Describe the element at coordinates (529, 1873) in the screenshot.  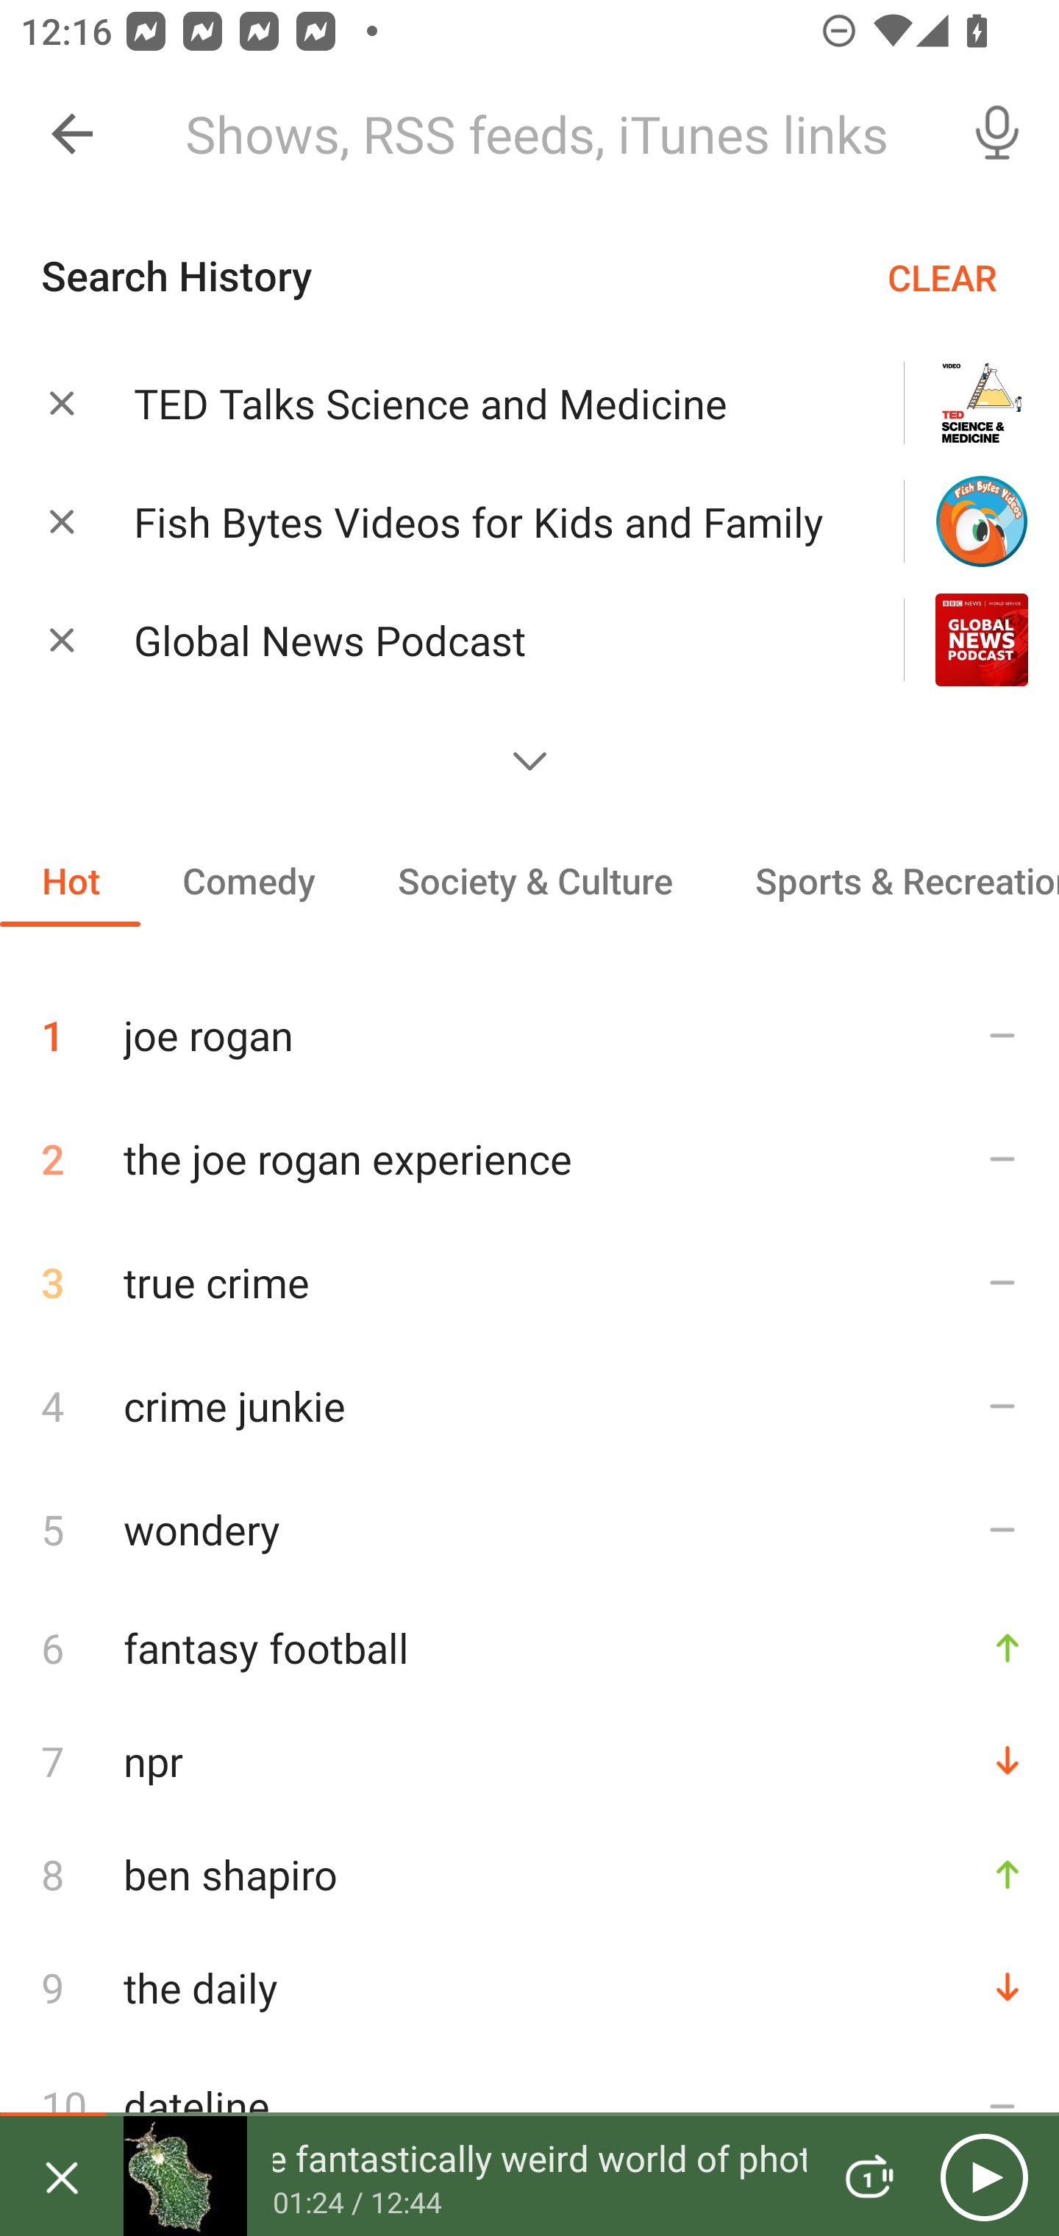
I see `8 ben shapiro` at that location.